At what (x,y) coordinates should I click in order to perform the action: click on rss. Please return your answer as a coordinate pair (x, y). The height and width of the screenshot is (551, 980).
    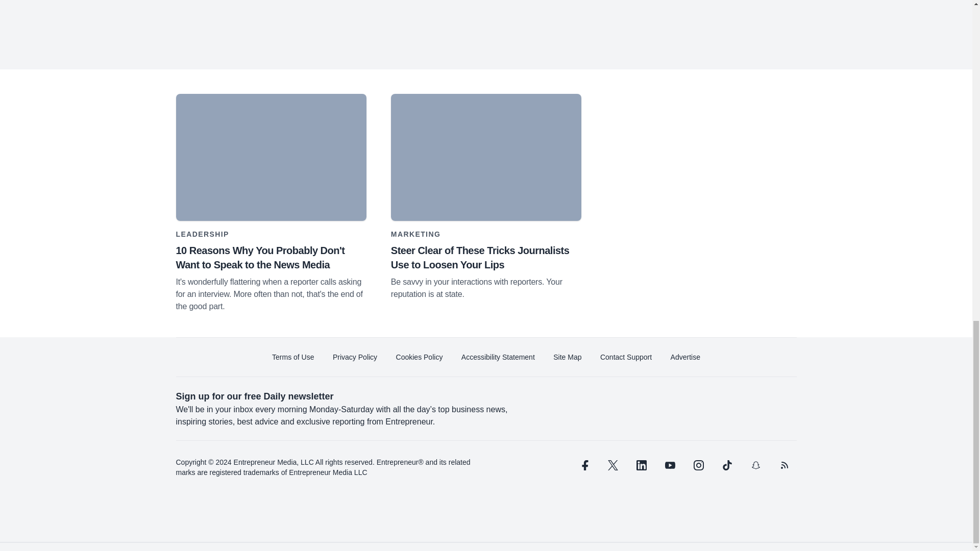
    Looking at the image, I should click on (784, 465).